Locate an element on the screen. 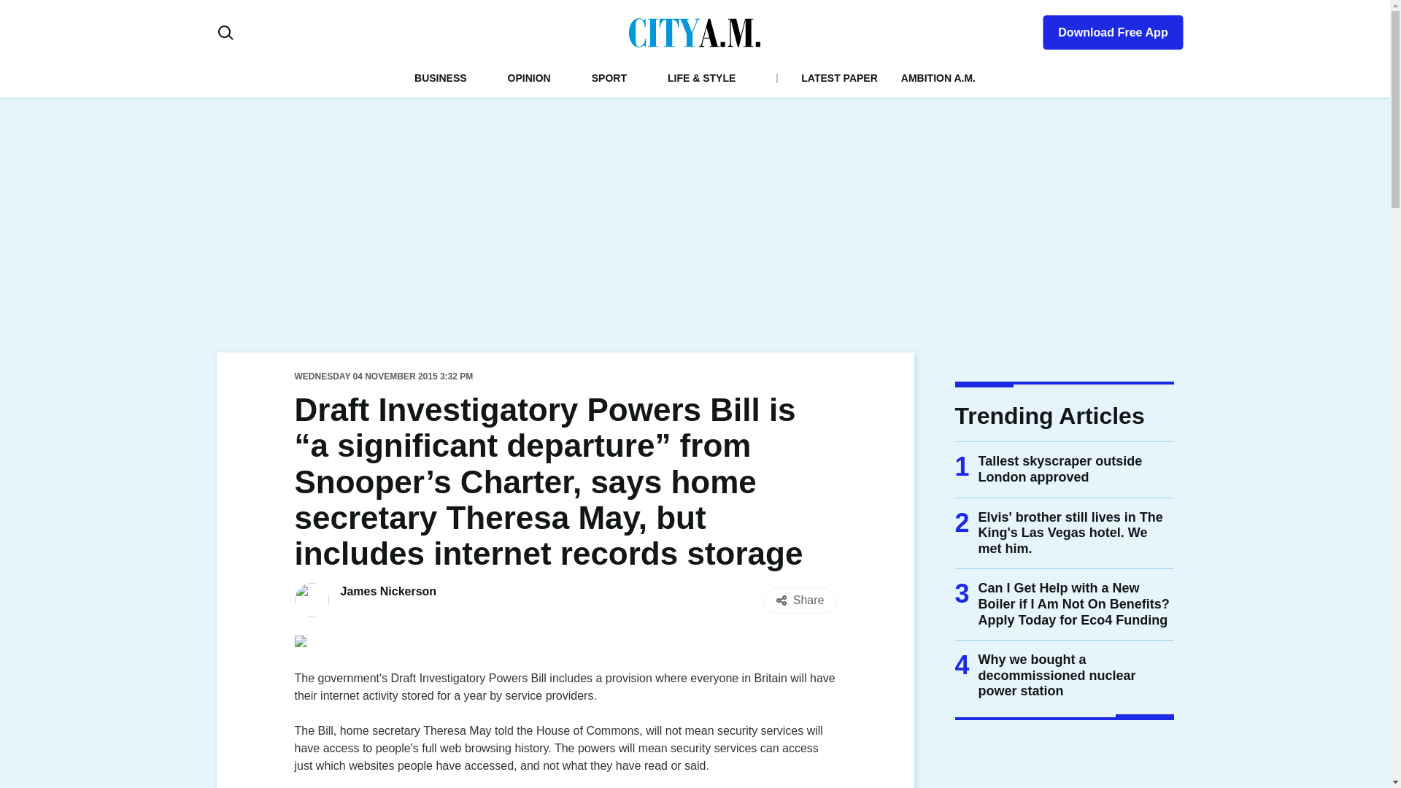  CityAM is located at coordinates (695, 31).